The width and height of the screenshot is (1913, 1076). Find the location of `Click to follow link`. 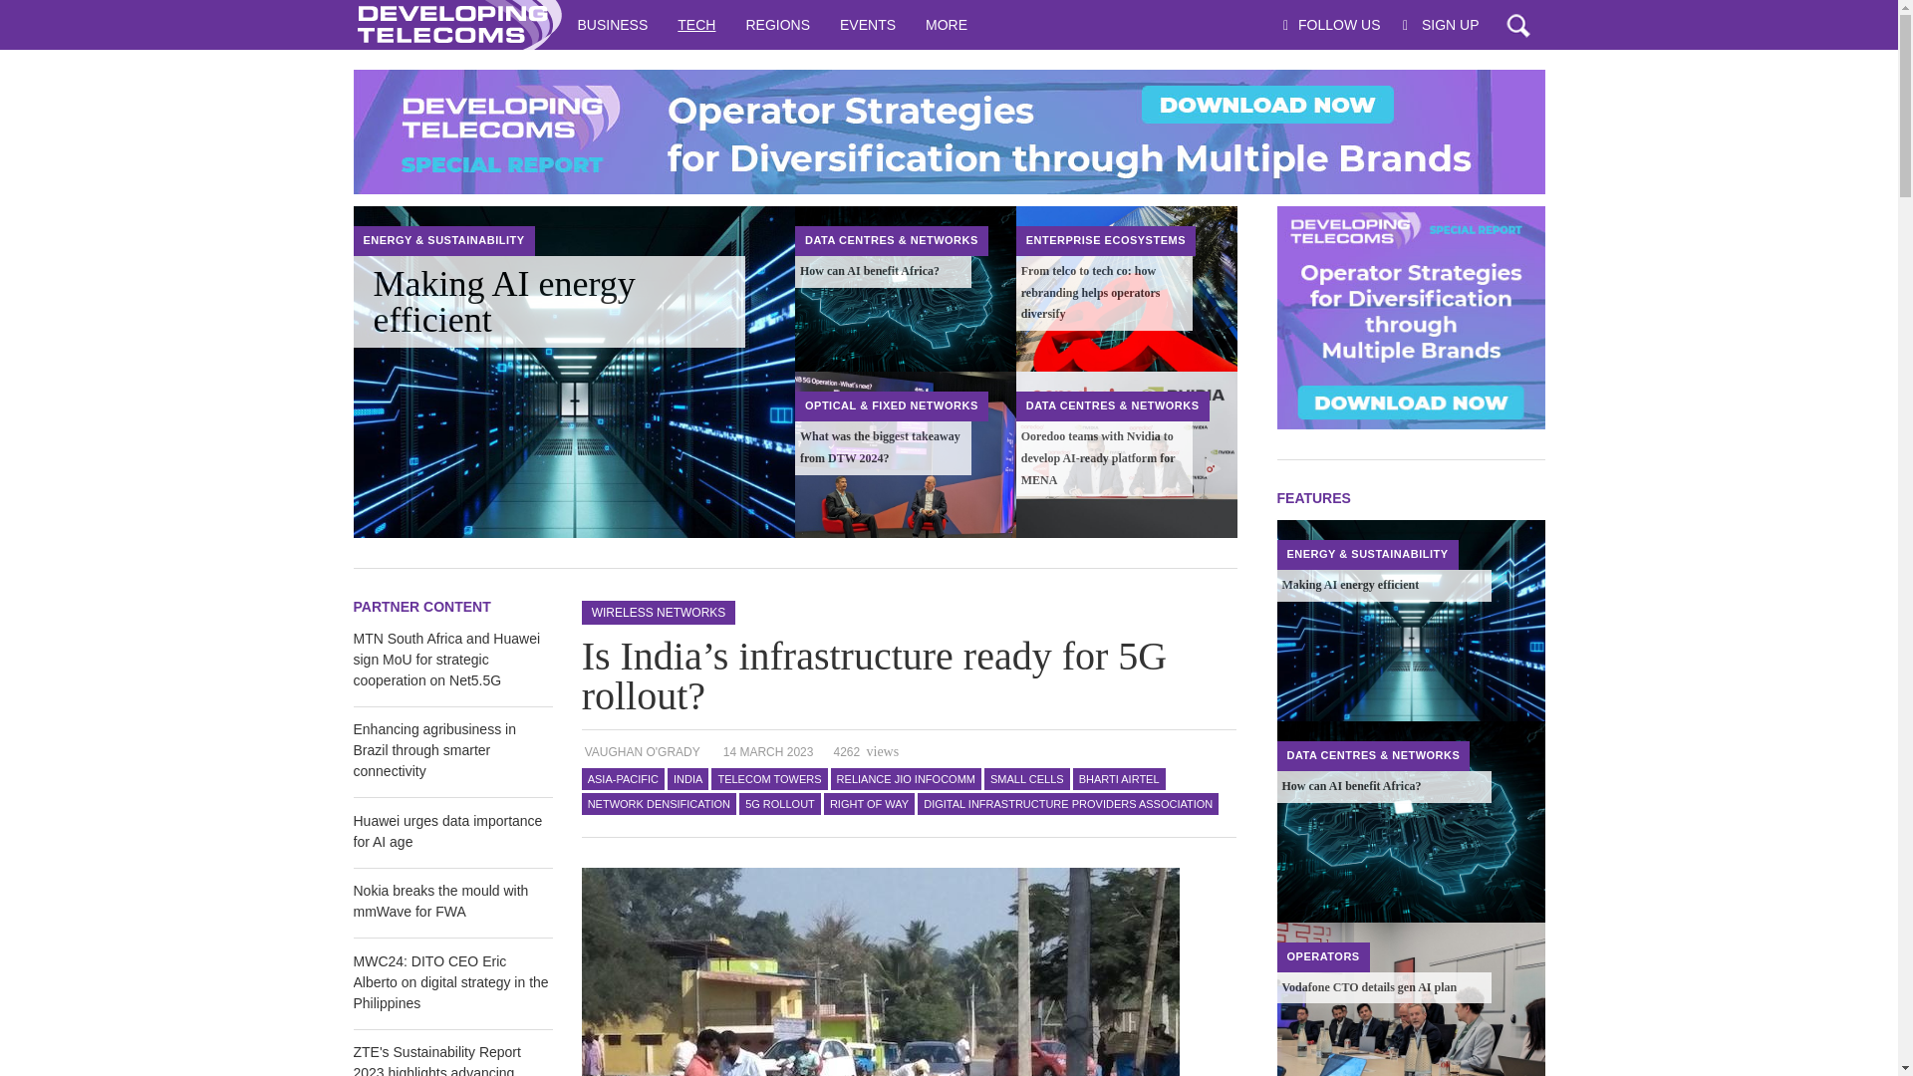

Click to follow link is located at coordinates (948, 132).